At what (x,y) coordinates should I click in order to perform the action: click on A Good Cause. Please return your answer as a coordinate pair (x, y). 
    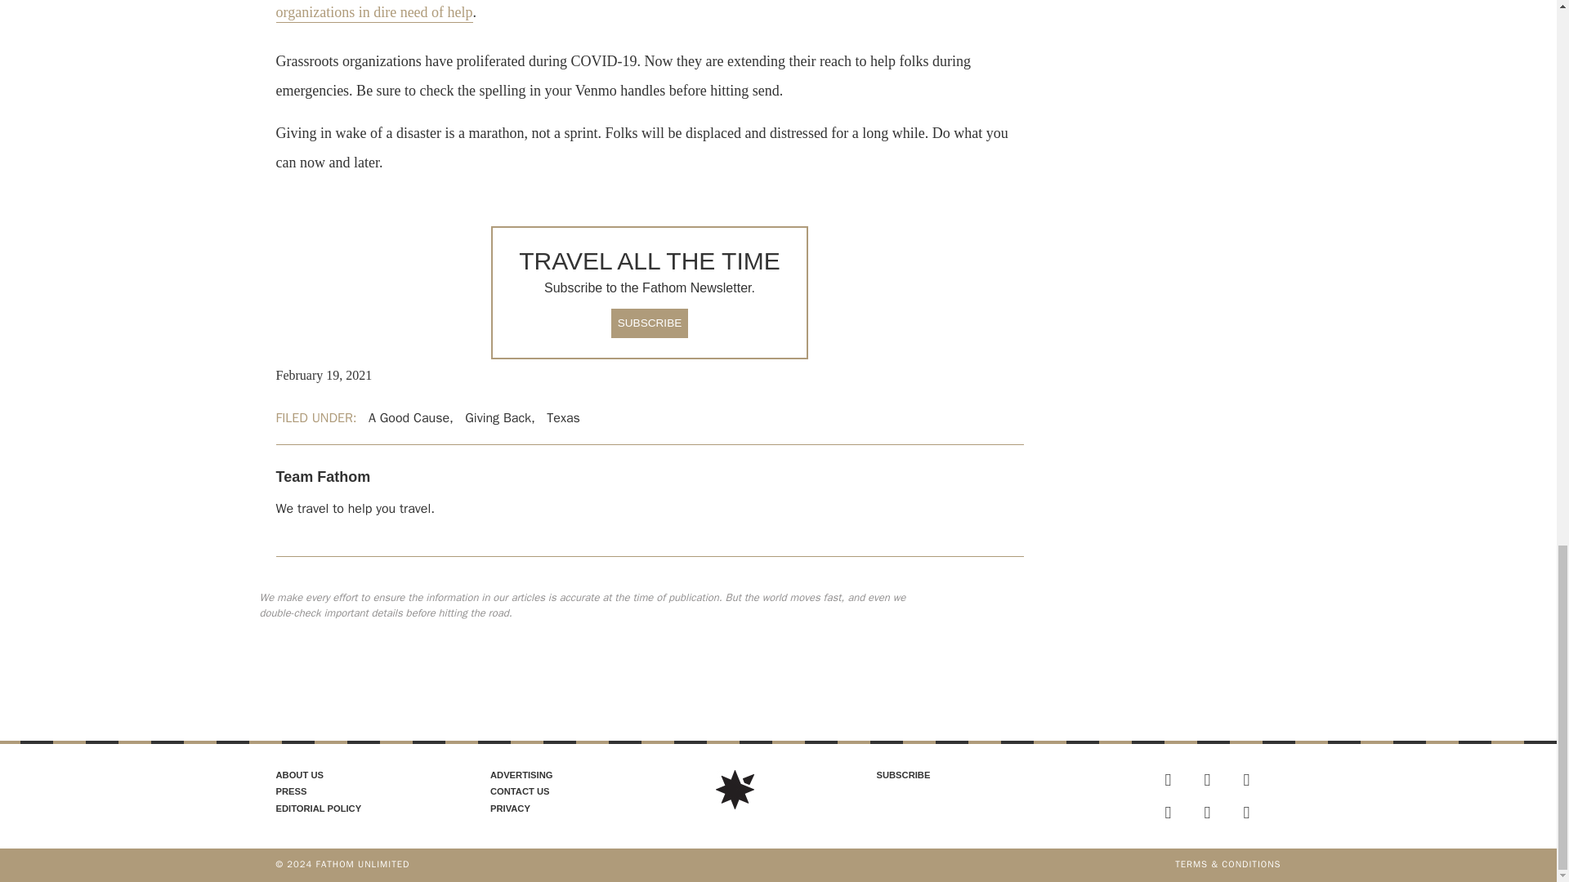
    Looking at the image, I should click on (409, 418).